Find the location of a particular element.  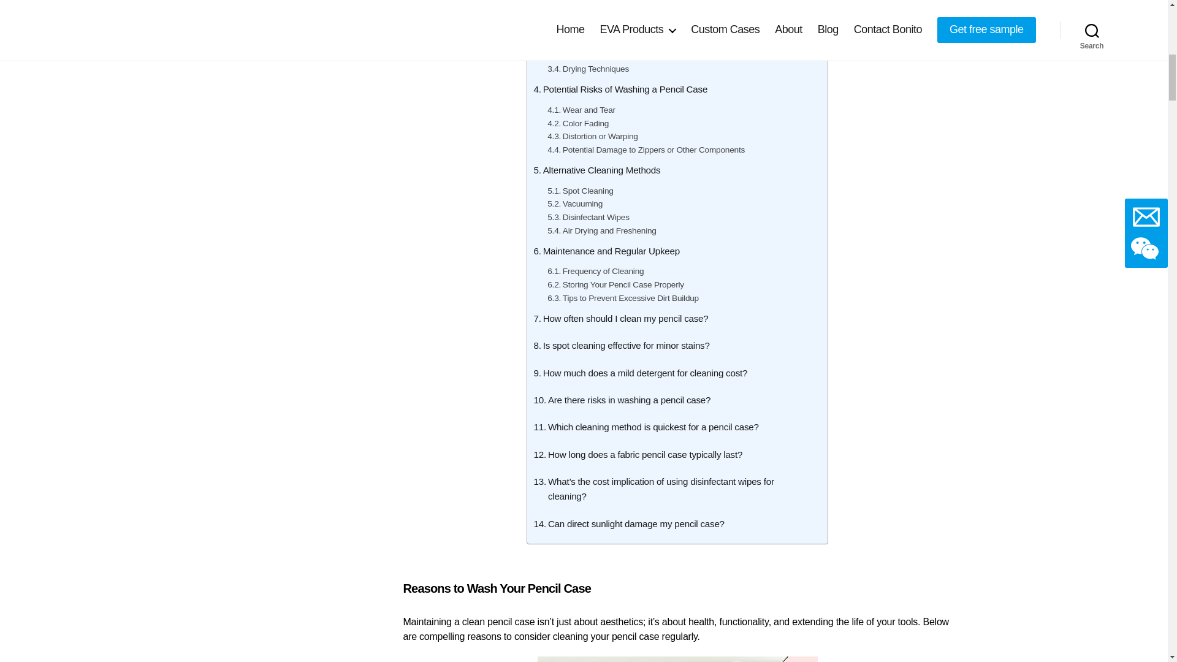

Drying Techniques is located at coordinates (587, 69).